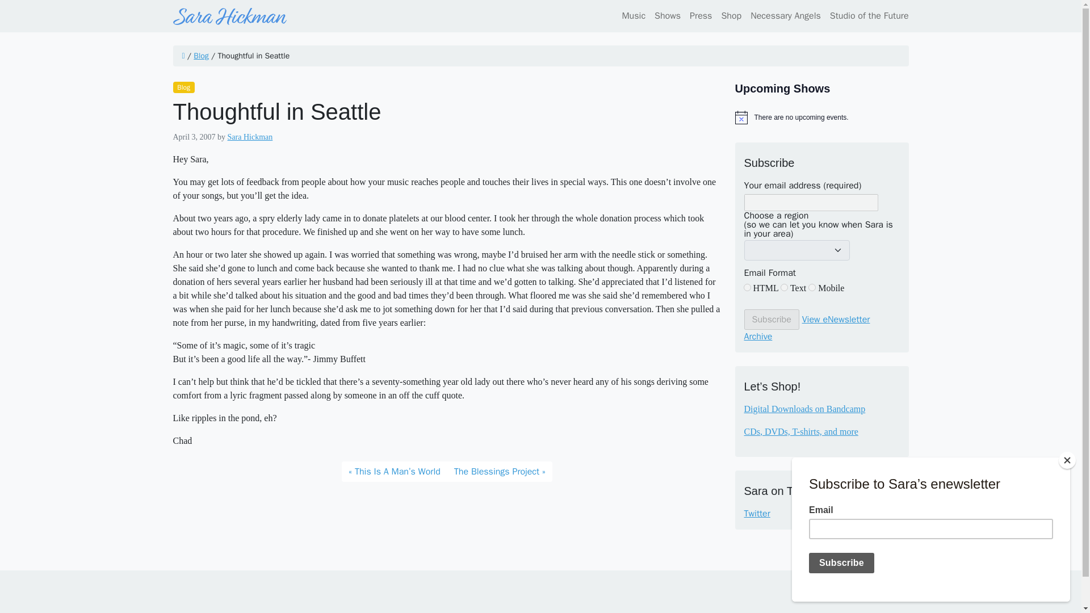  Describe the element at coordinates (800, 431) in the screenshot. I see `CDs, DVDs, T-shirts, and more` at that location.